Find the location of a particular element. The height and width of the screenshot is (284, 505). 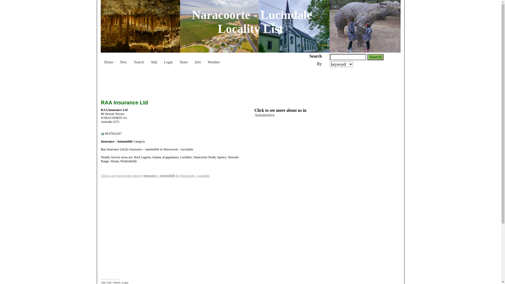

Search is located at coordinates (376, 57).